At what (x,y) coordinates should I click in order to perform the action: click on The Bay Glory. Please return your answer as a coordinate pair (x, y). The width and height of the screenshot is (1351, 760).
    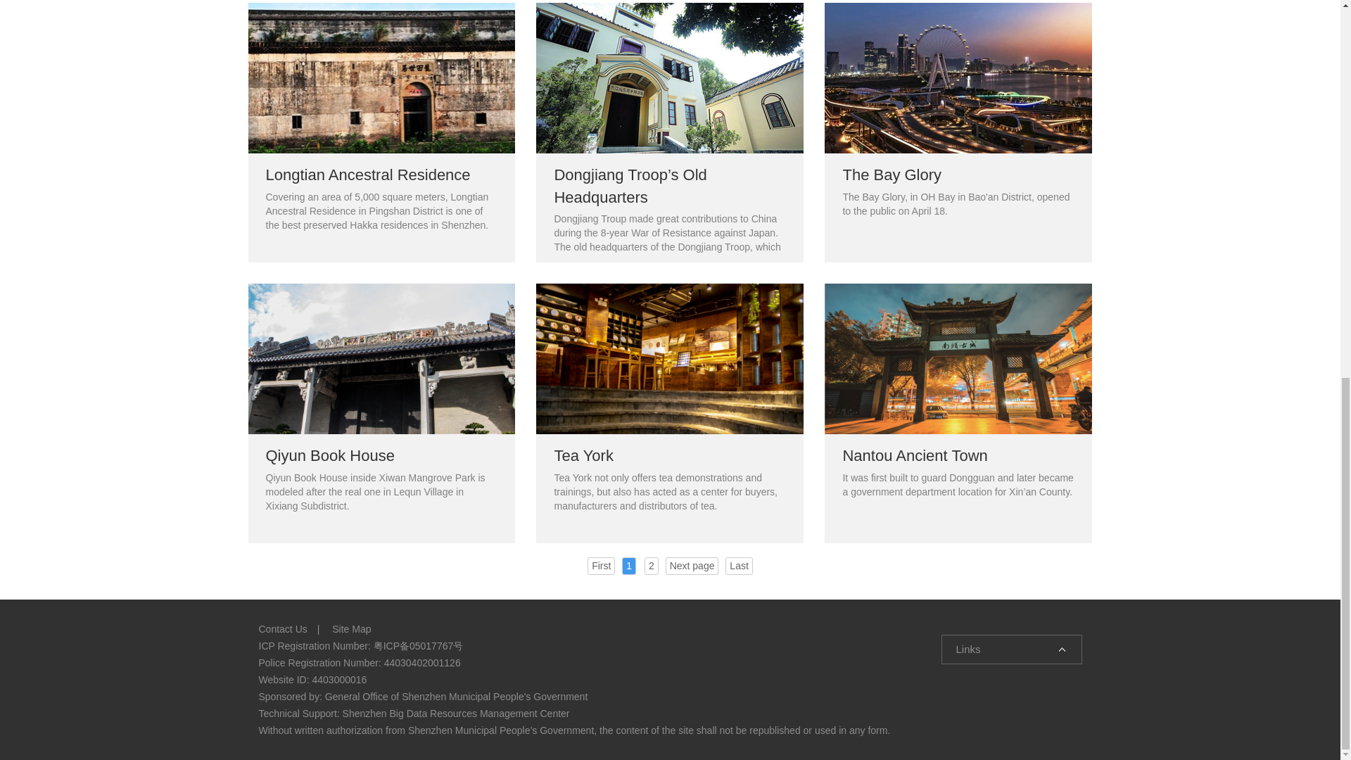
    Looking at the image, I should click on (958, 132).